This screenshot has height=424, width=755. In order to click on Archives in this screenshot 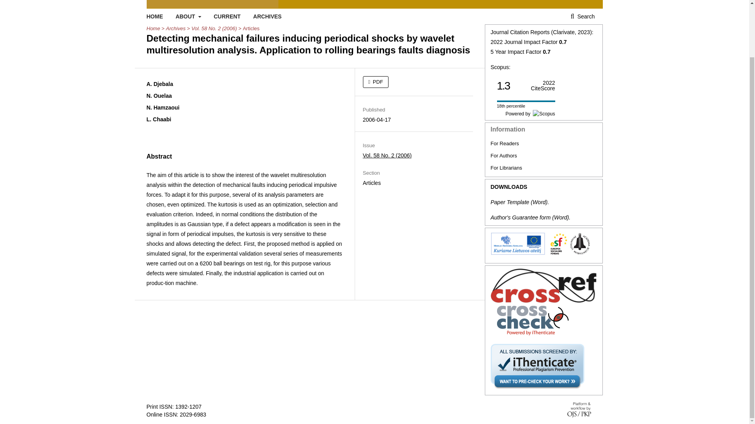, I will do `click(176, 28)`.